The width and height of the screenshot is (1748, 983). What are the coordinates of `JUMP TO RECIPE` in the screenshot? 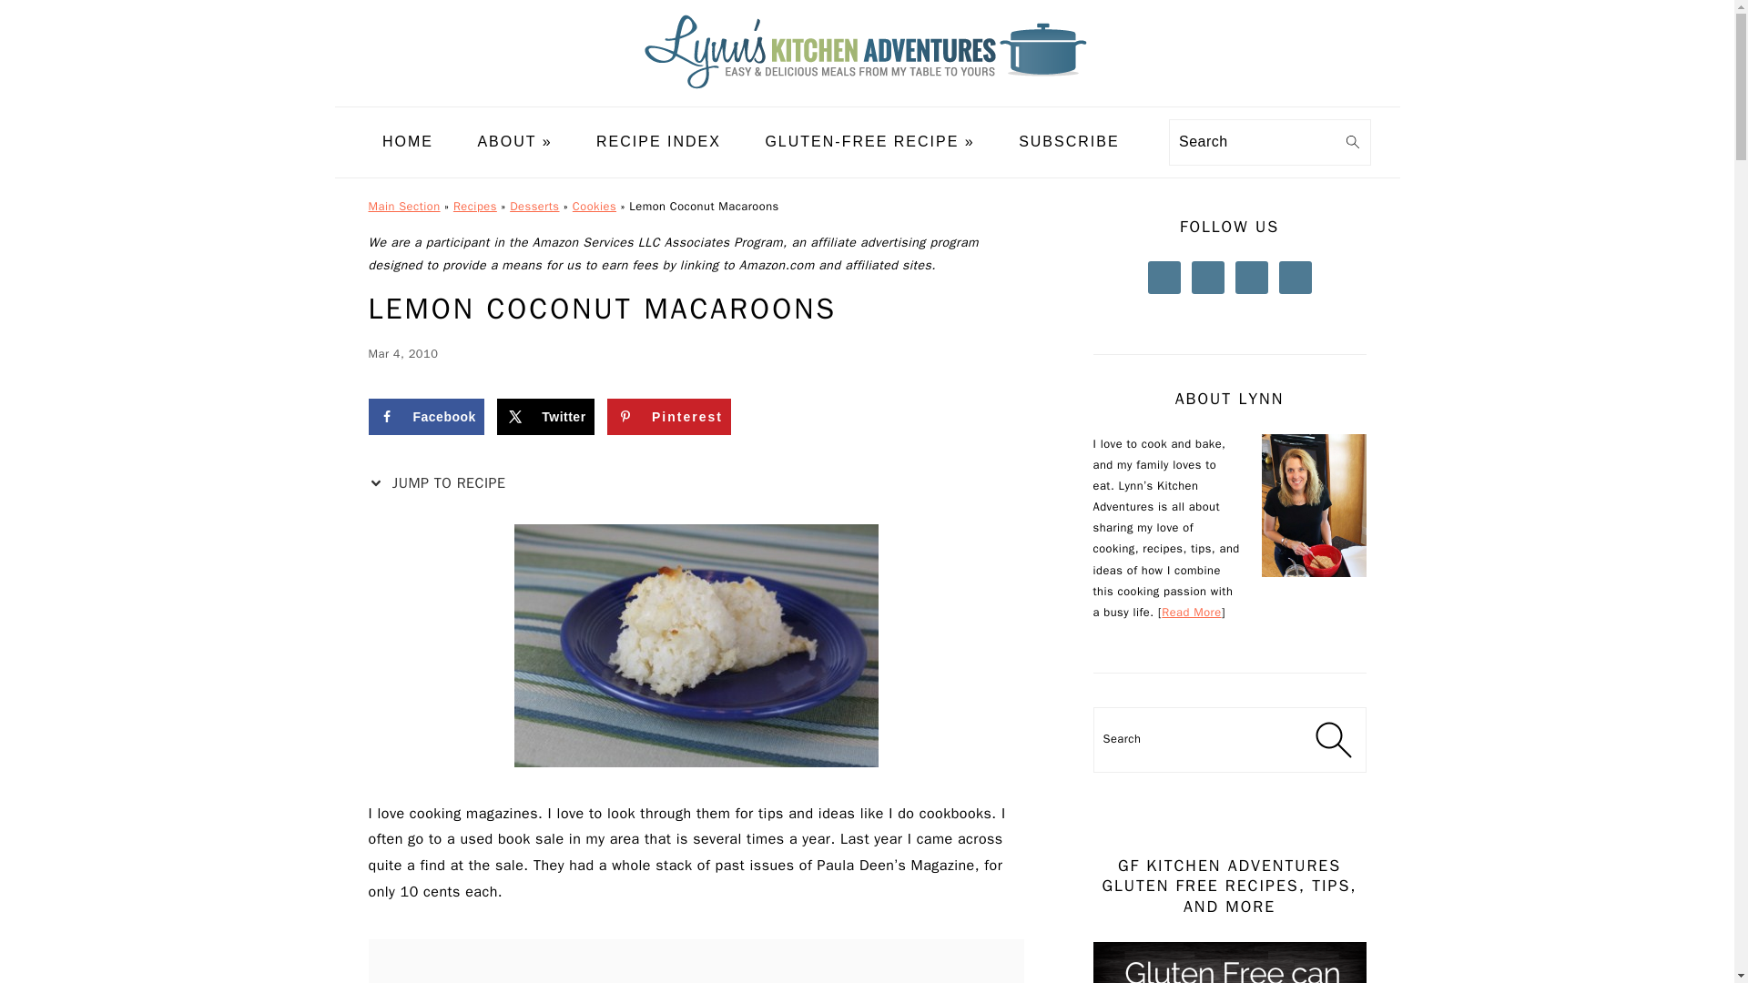 It's located at (441, 483).